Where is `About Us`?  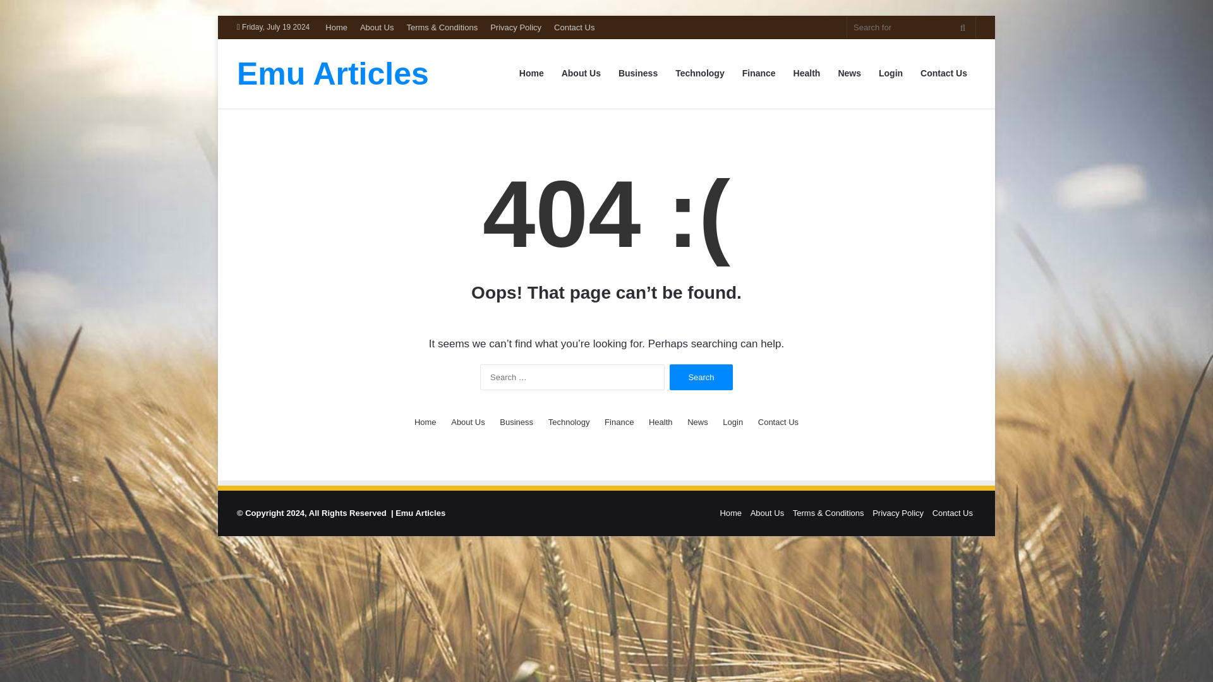
About Us is located at coordinates (468, 422).